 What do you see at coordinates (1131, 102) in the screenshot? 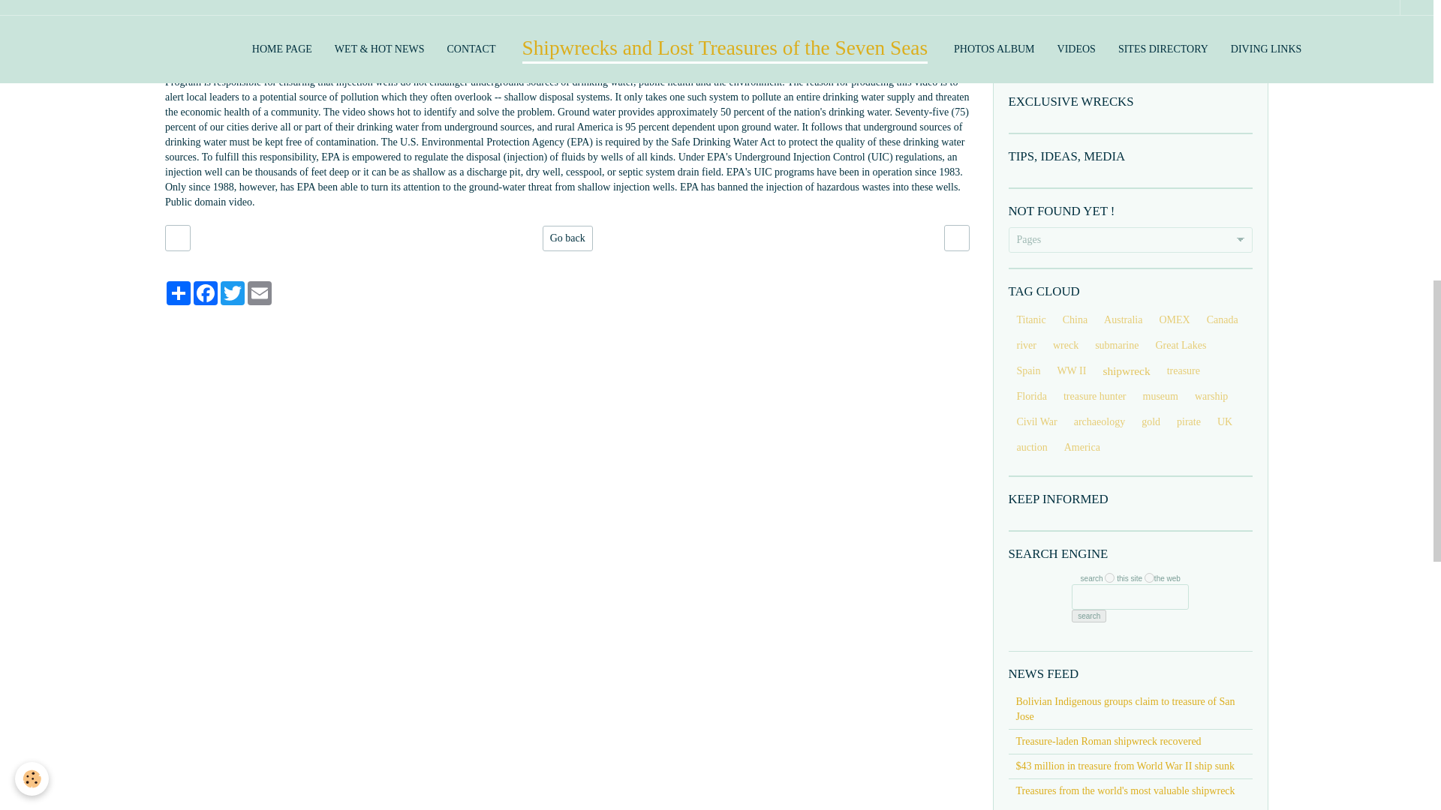
I see `EXCLUSIVE WRECKS` at bounding box center [1131, 102].